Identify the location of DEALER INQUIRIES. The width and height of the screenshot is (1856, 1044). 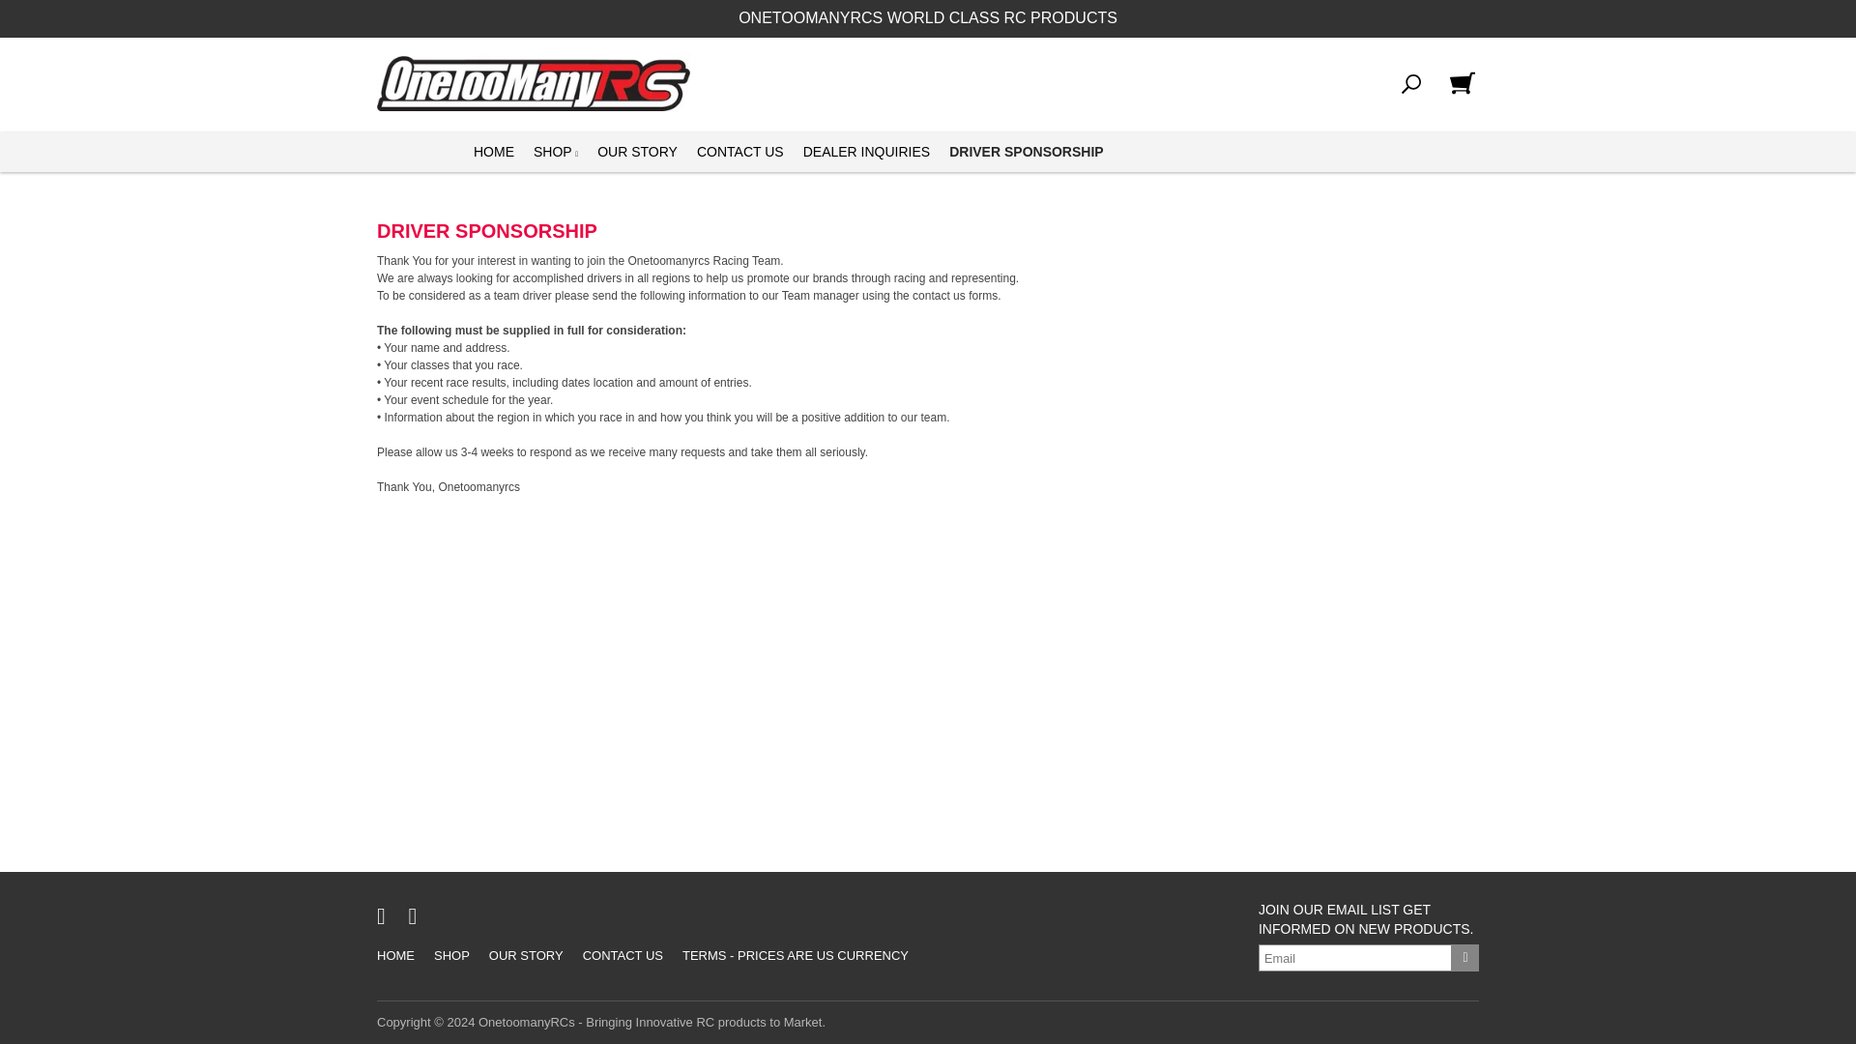
(866, 153).